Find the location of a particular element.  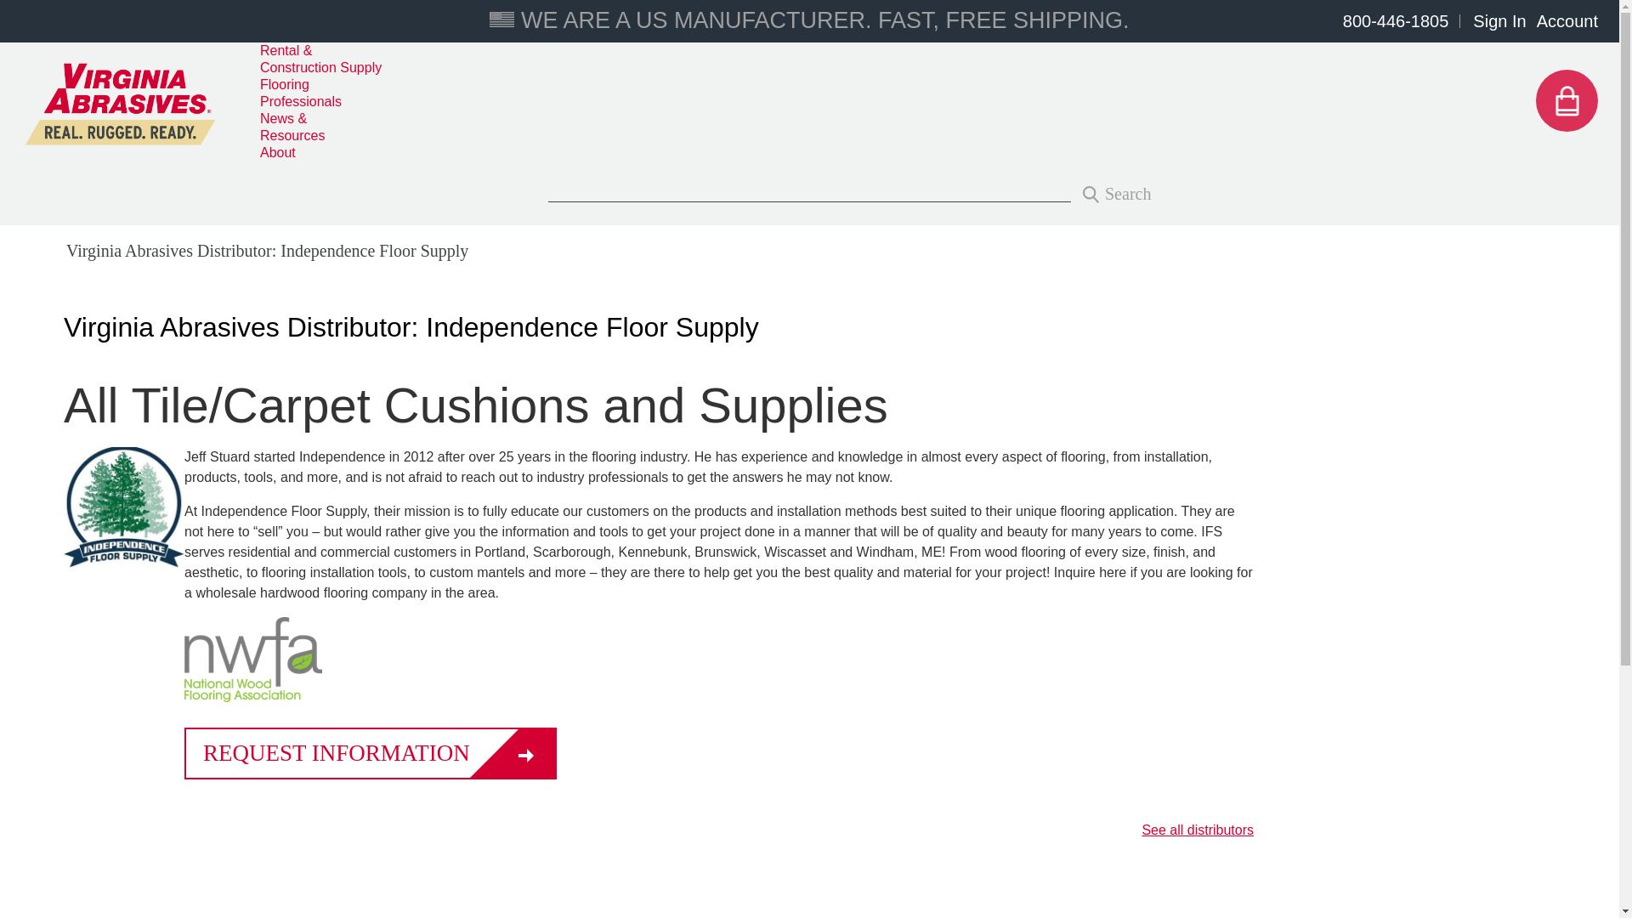

Account is located at coordinates (1567, 20).